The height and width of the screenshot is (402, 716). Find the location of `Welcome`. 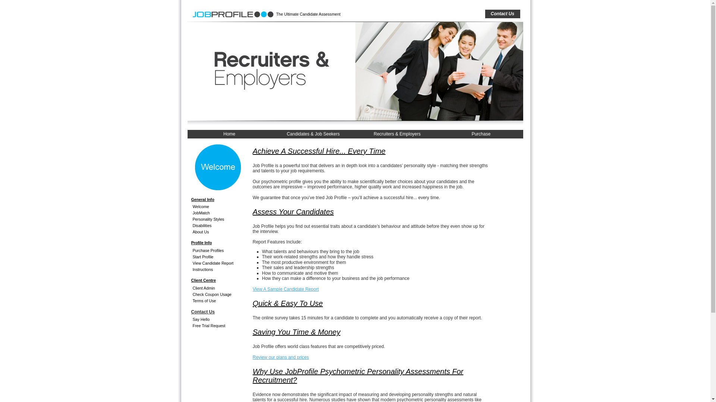

Welcome is located at coordinates (212, 207).